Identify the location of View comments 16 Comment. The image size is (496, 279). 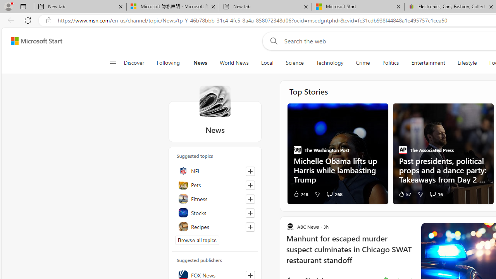
(436, 194).